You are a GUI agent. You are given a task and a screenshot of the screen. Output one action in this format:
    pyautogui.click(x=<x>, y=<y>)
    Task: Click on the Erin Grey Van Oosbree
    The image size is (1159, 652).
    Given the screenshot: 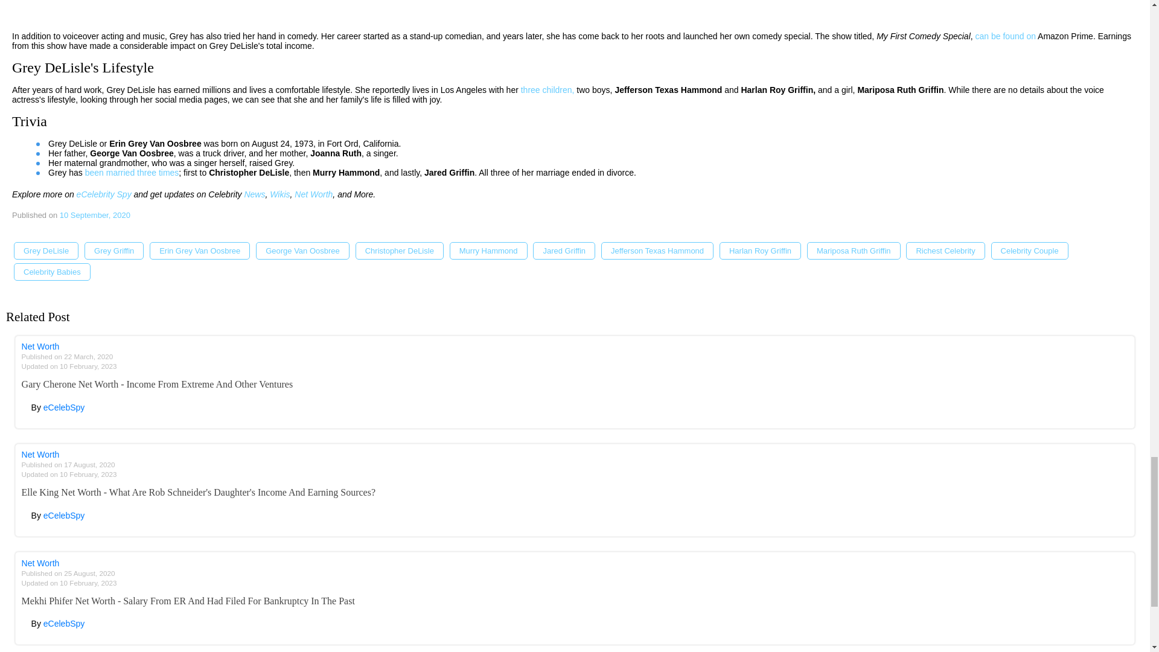 What is the action you would take?
    pyautogui.click(x=199, y=250)
    